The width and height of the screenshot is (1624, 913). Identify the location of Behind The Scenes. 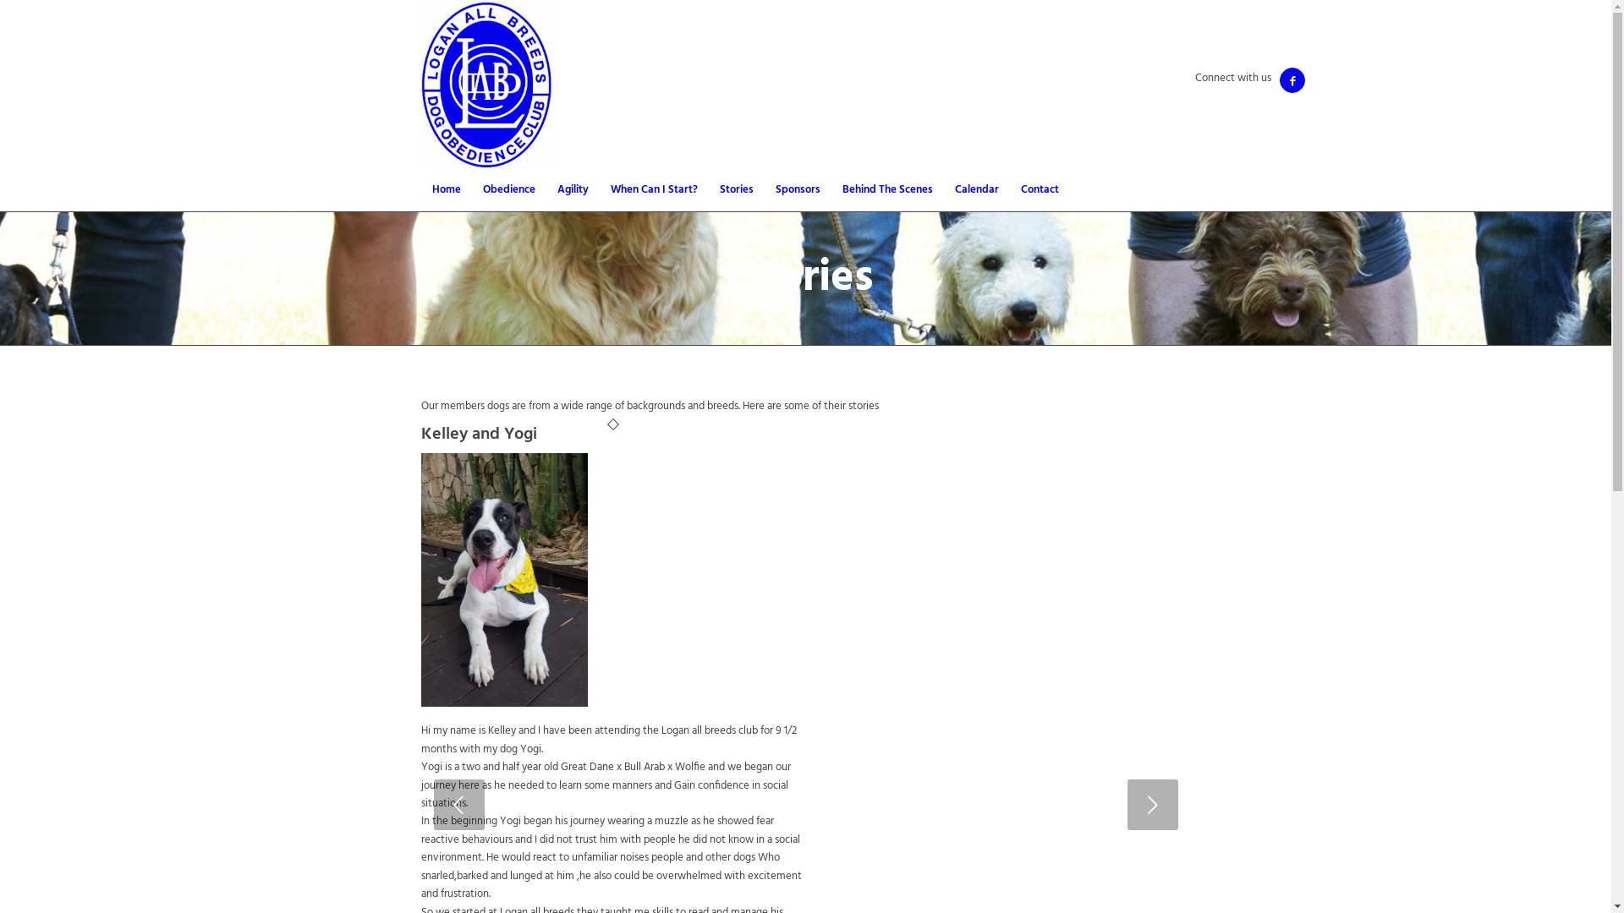
(886, 190).